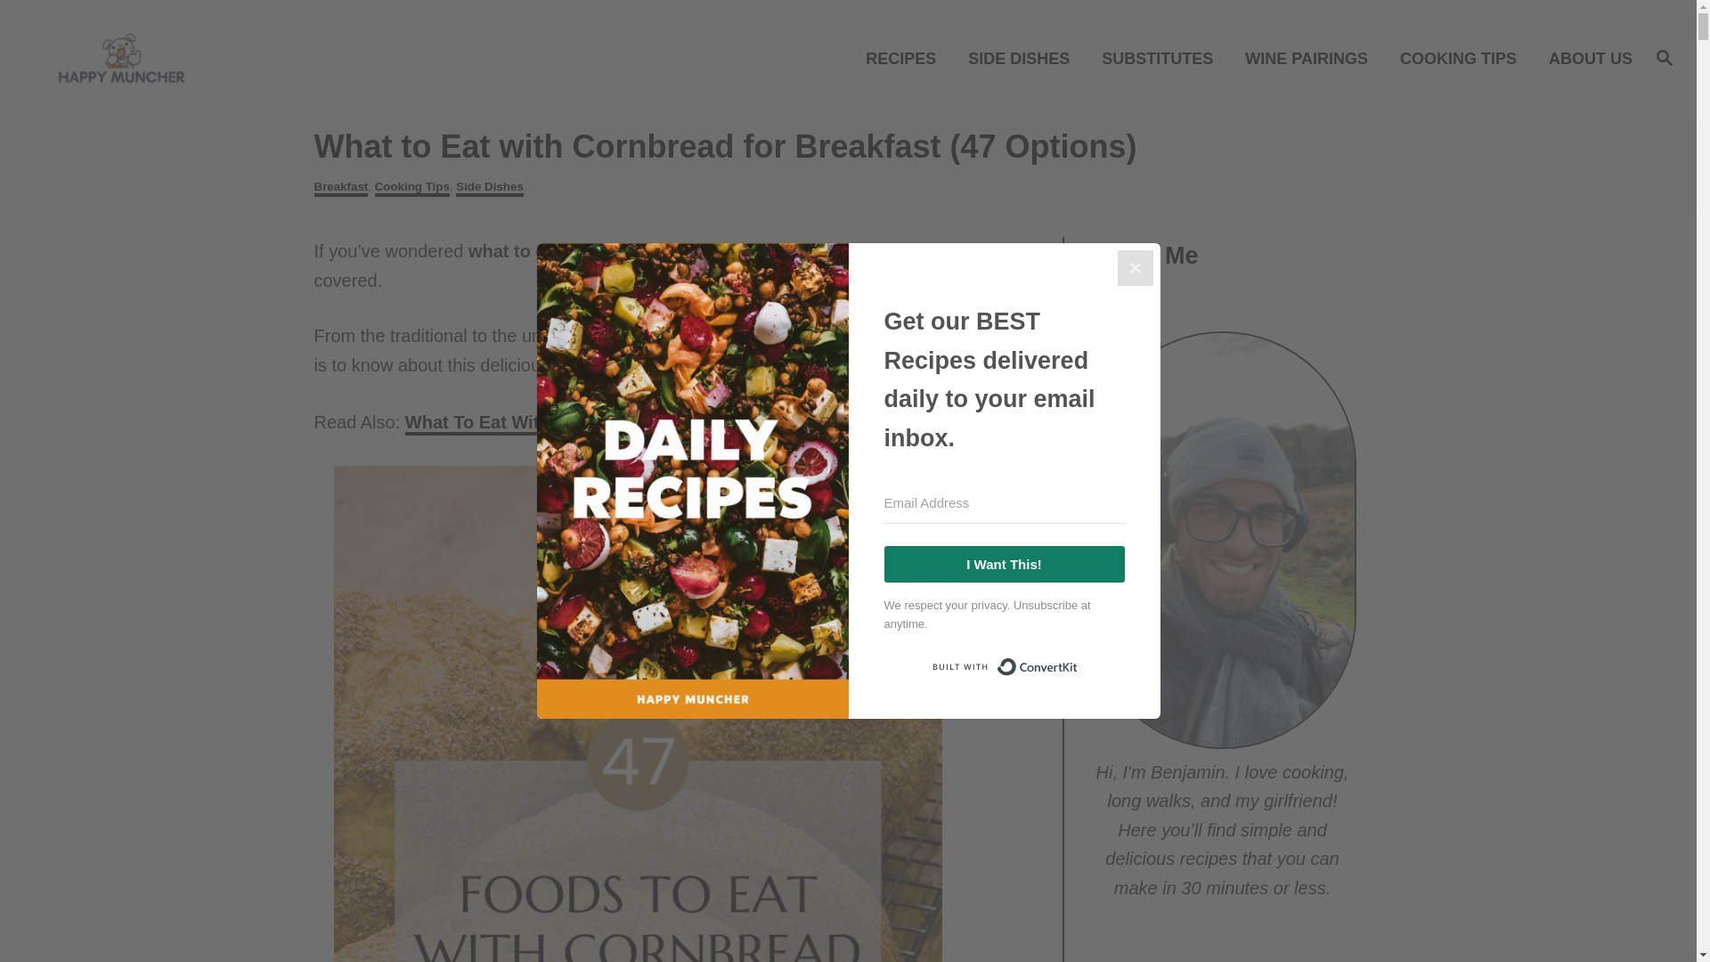 This screenshot has width=1710, height=962. I want to click on WINE PAIRINGS, so click(1311, 57).